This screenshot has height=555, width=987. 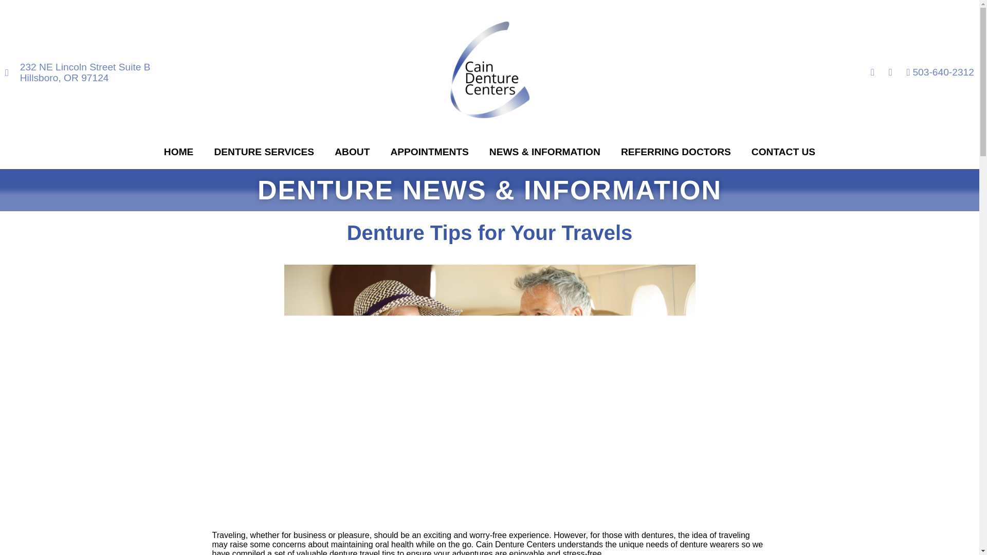 I want to click on REFERRING DOCTORS, so click(x=675, y=152).